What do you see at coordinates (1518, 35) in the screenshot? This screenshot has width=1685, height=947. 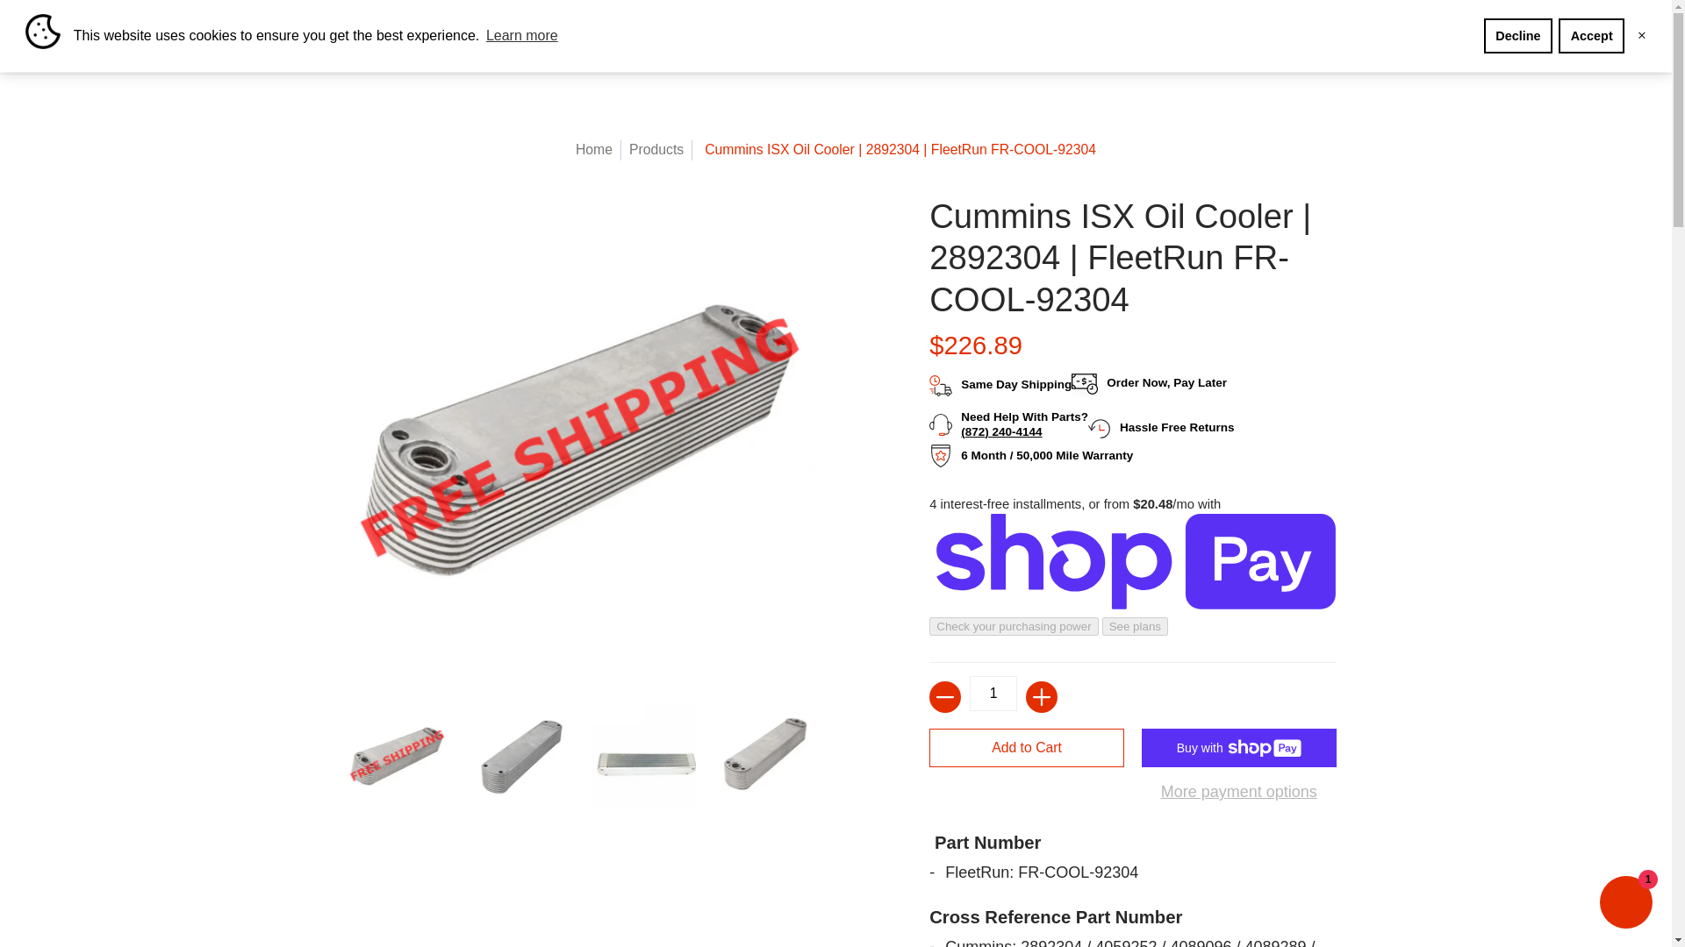 I see `Decline` at bounding box center [1518, 35].